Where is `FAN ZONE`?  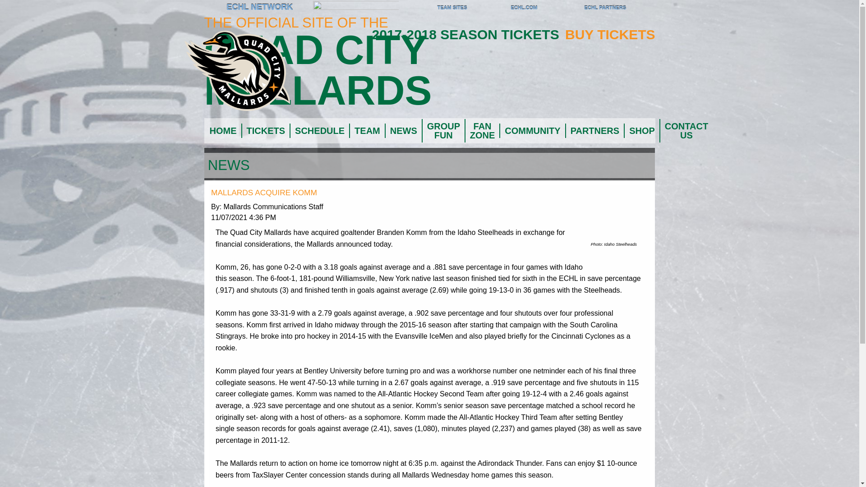 FAN ZONE is located at coordinates (482, 131).